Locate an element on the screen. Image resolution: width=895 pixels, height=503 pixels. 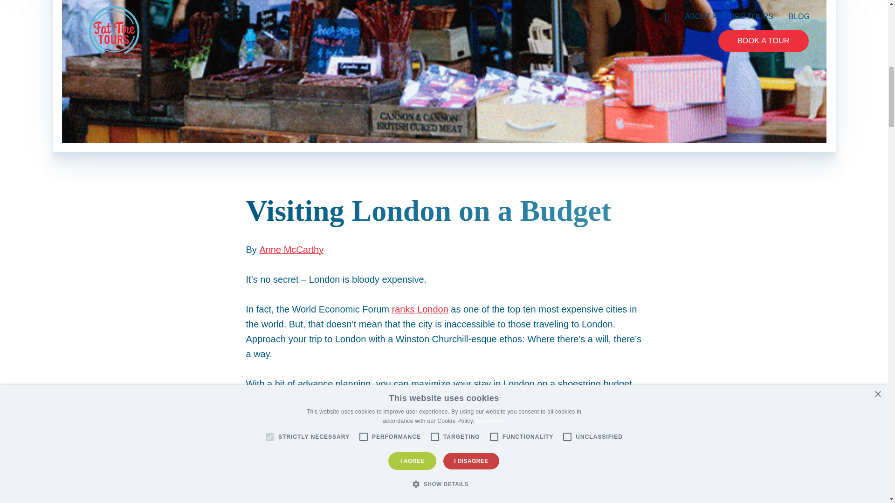
ranks London is located at coordinates (420, 309).